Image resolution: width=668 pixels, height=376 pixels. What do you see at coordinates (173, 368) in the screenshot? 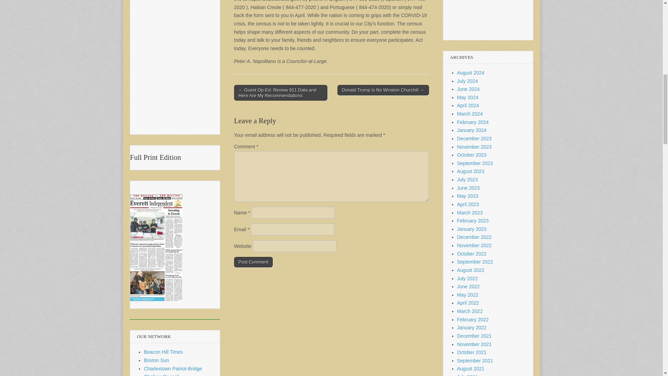
I see `Charlestown Patriot-Bridge` at bounding box center [173, 368].